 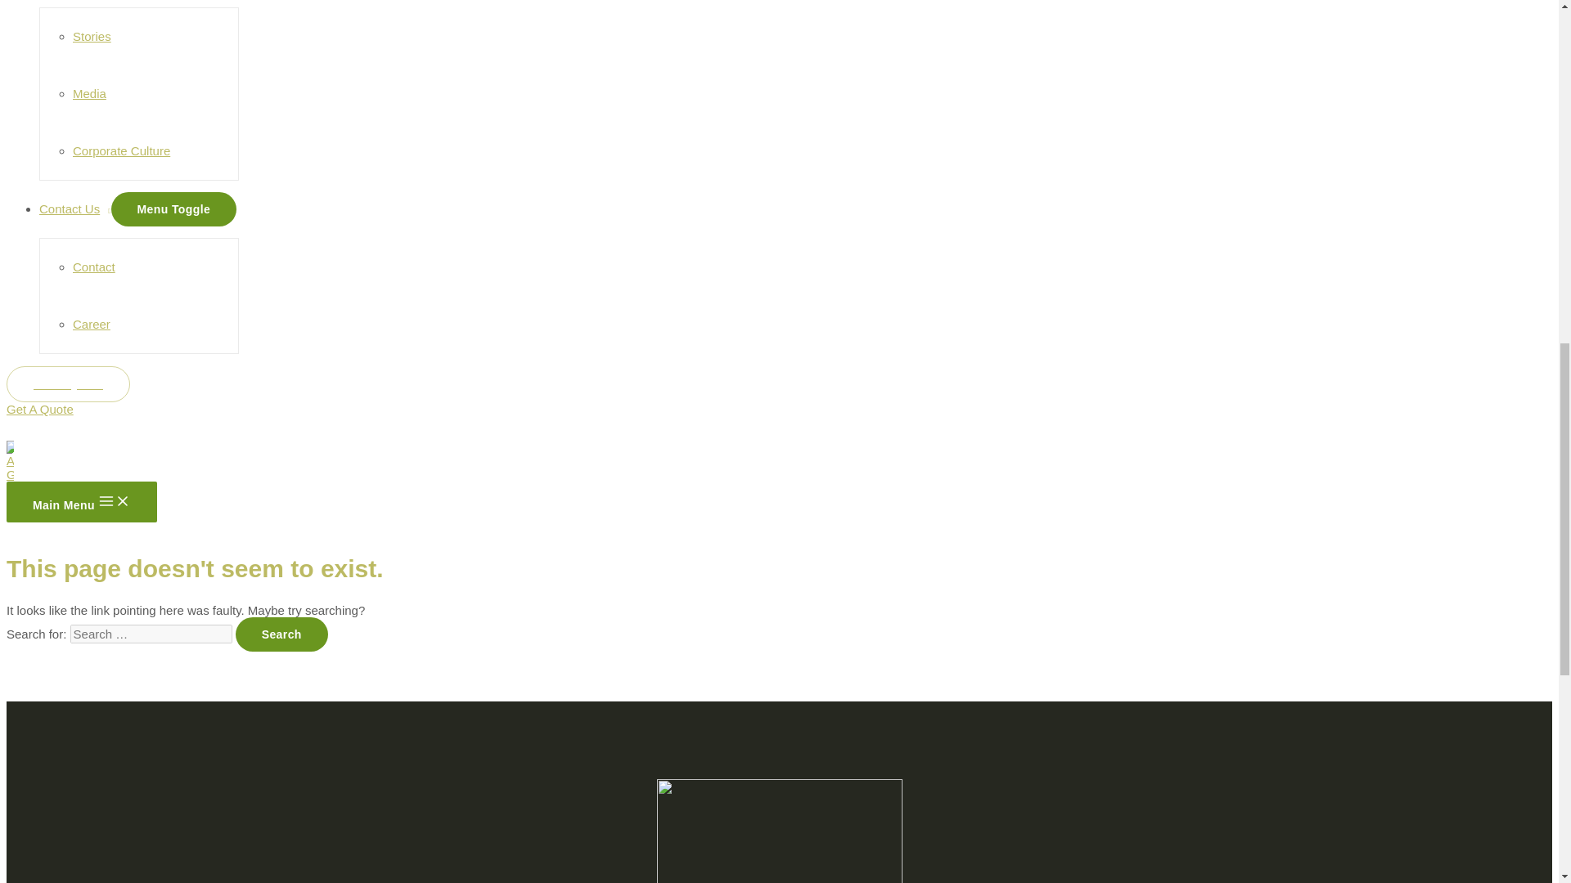 I want to click on Contact Us, so click(x=75, y=208).